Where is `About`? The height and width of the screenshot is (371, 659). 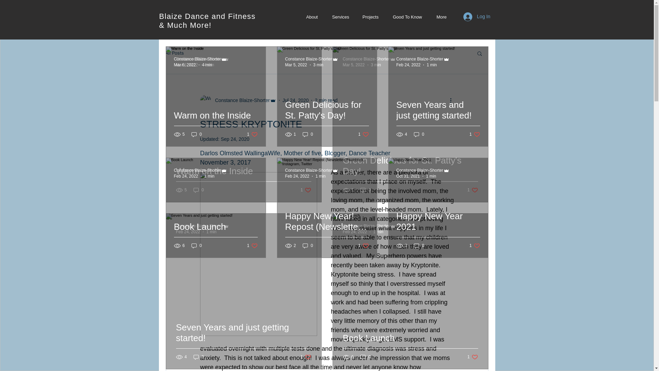
About is located at coordinates (312, 16).